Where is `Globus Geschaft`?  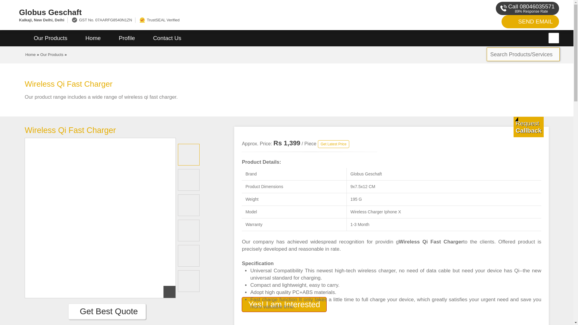 Globus Geschaft is located at coordinates (193, 12).